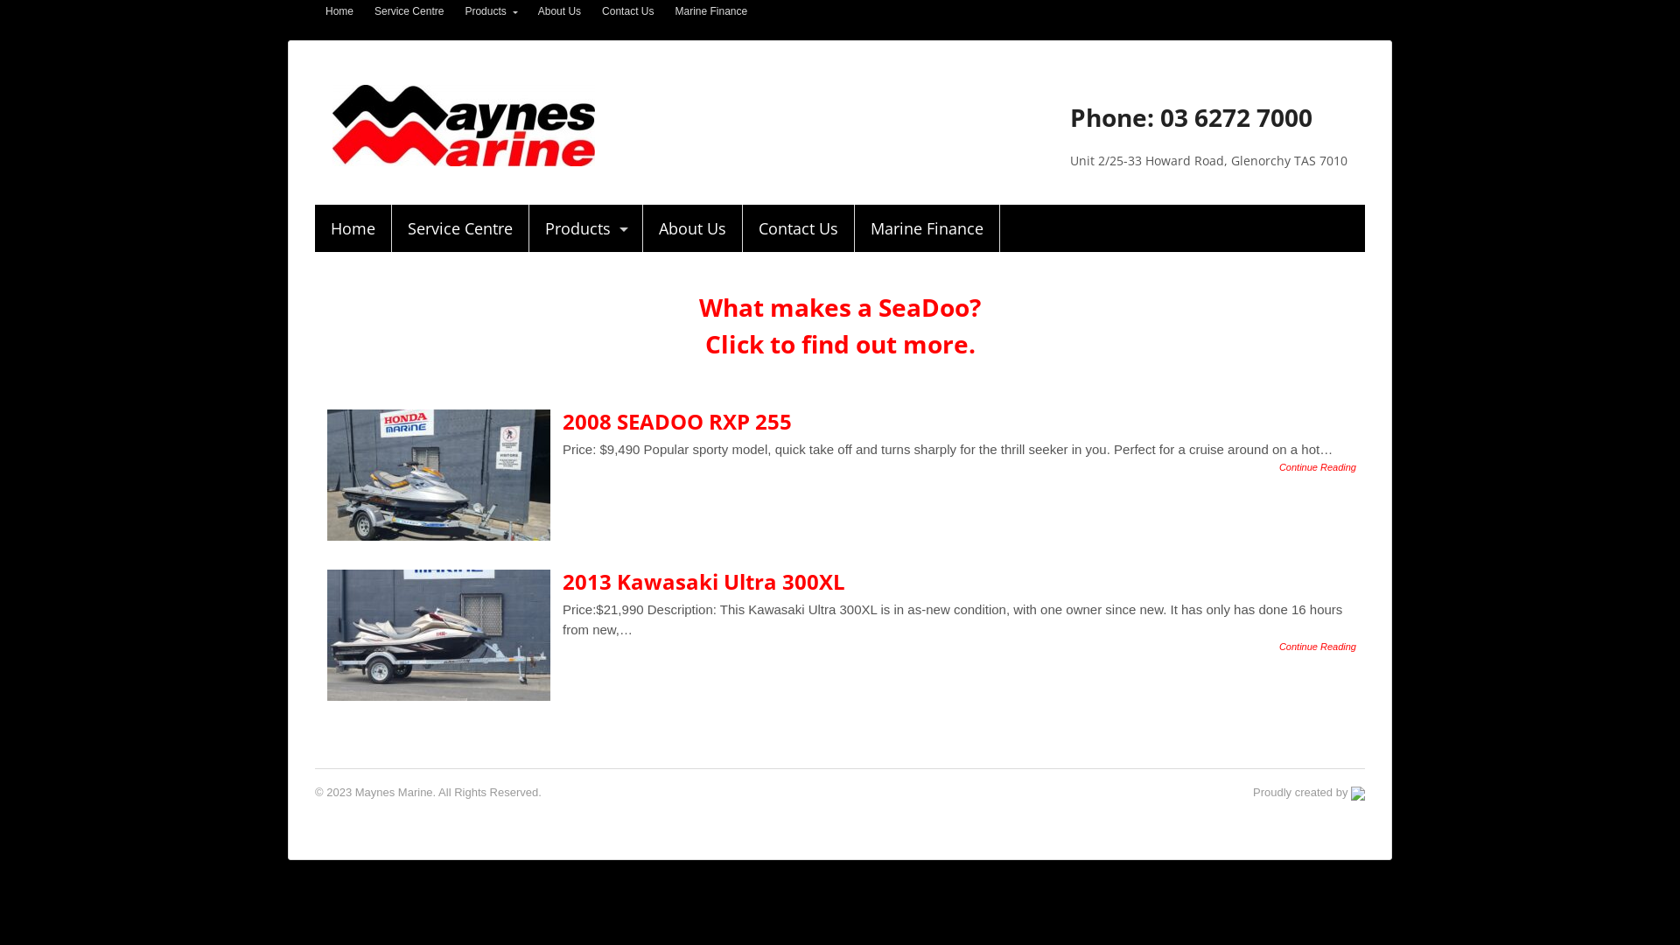 This screenshot has height=945, width=1680. I want to click on Products, so click(586, 228).